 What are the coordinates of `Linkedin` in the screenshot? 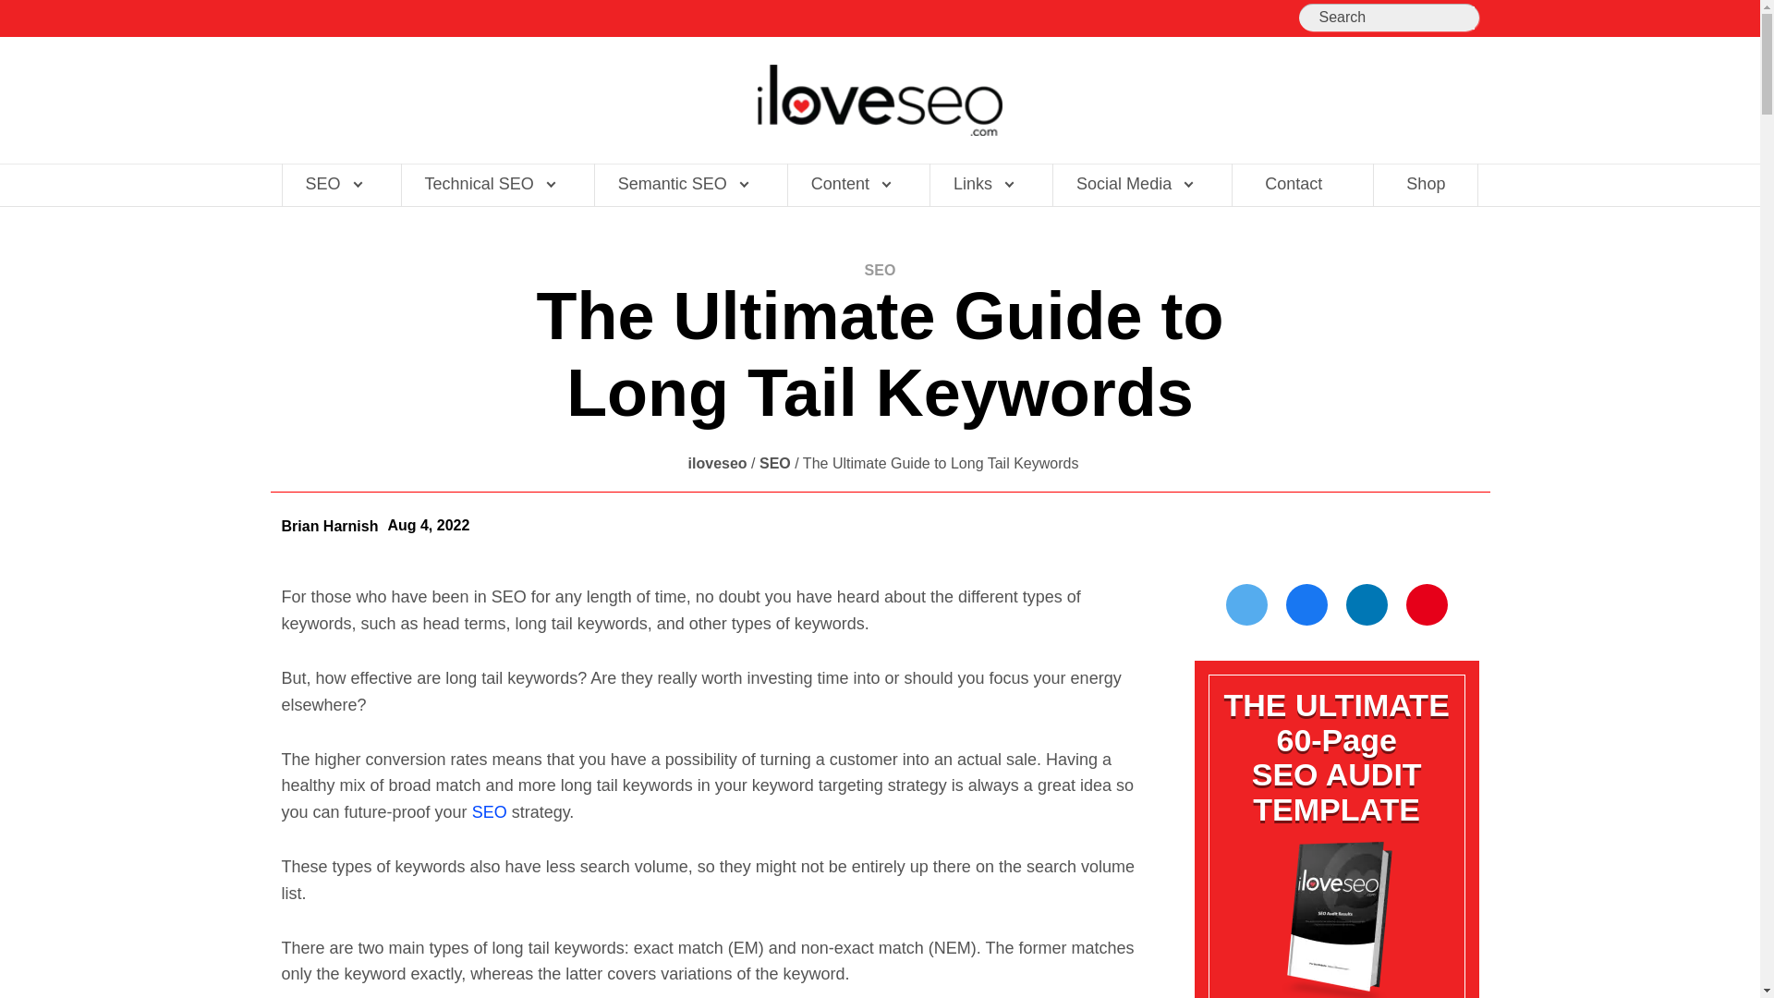 It's located at (1367, 604).